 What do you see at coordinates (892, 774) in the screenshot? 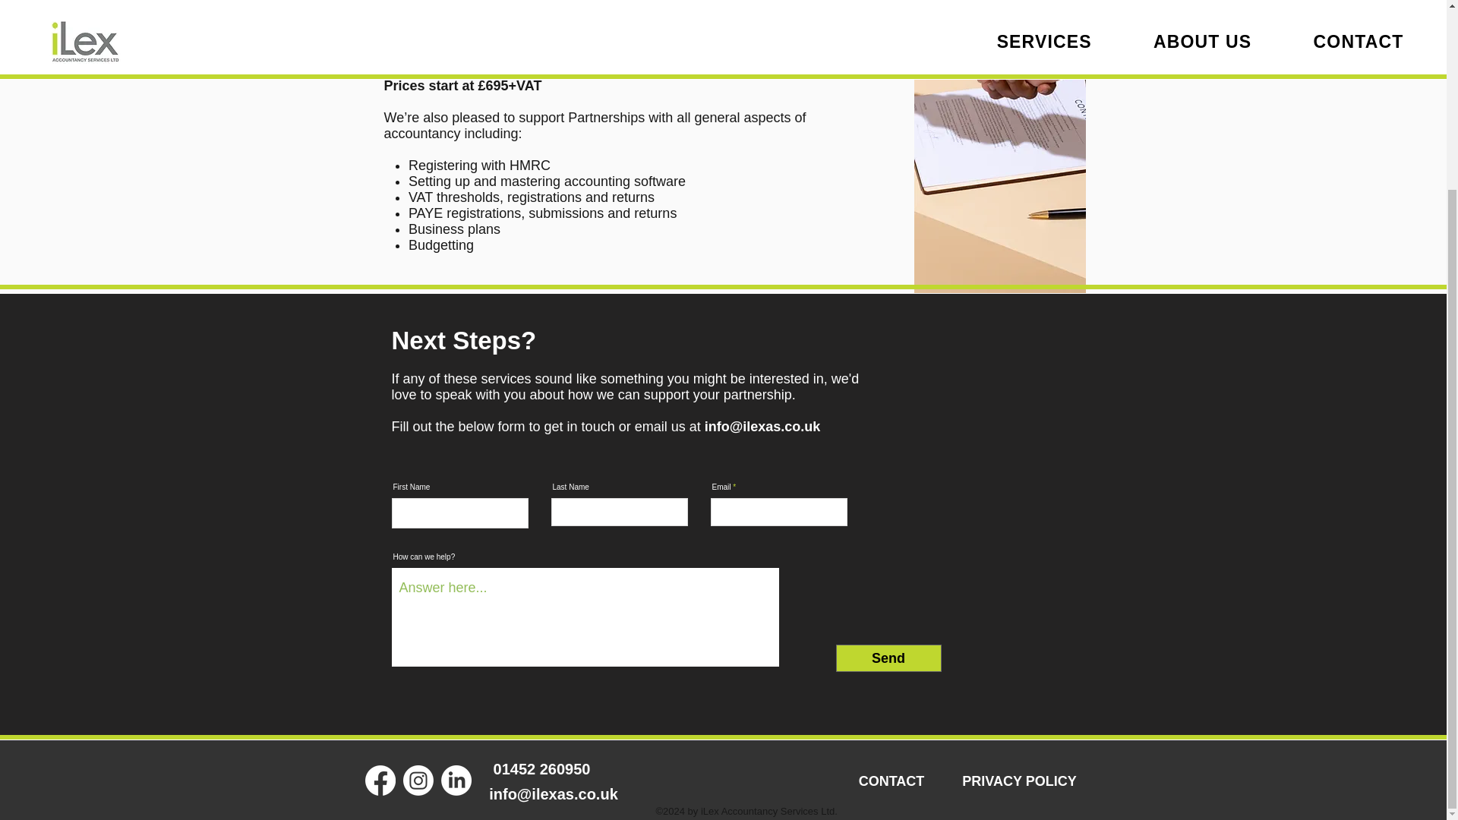
I see `CONTACT` at bounding box center [892, 774].